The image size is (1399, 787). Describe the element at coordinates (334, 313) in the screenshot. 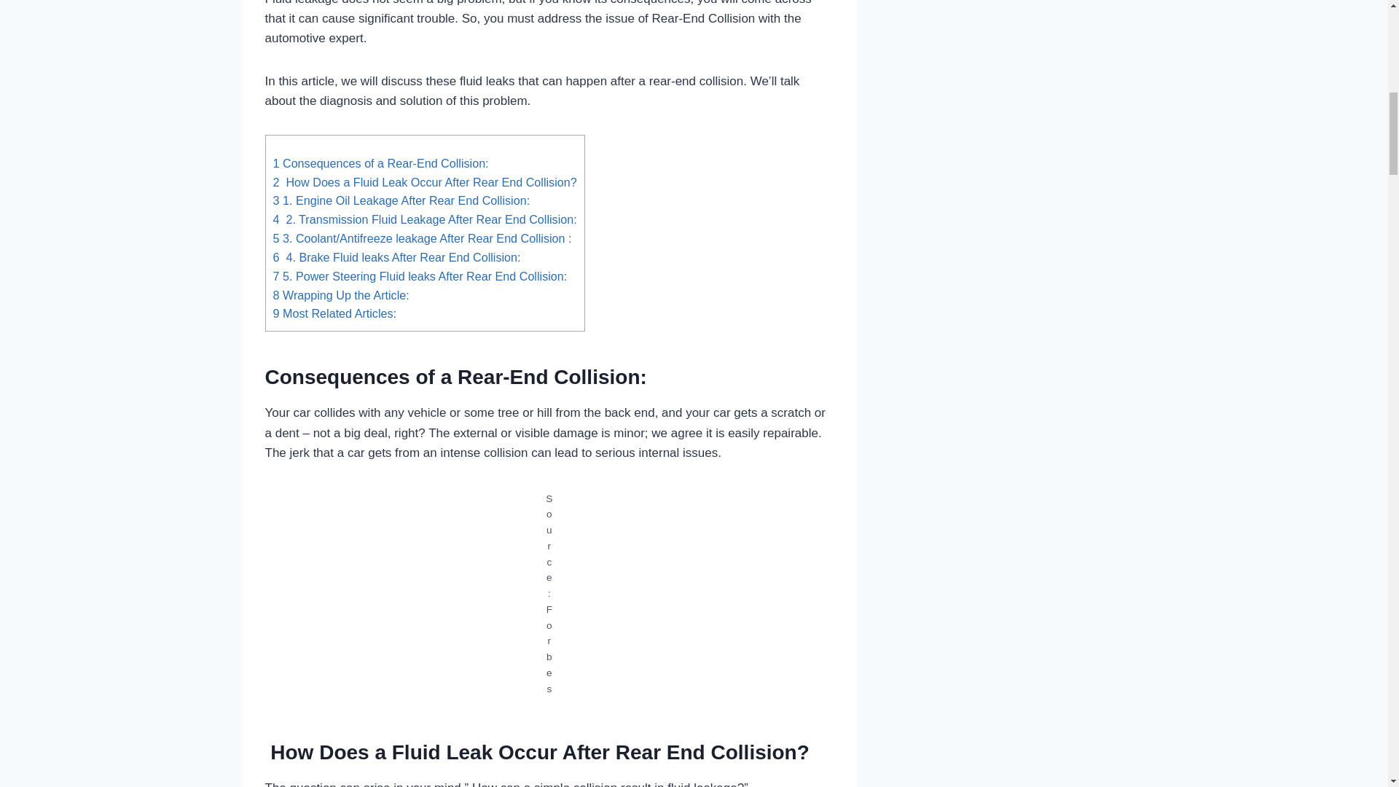

I see `9 Most Related Articles:` at that location.